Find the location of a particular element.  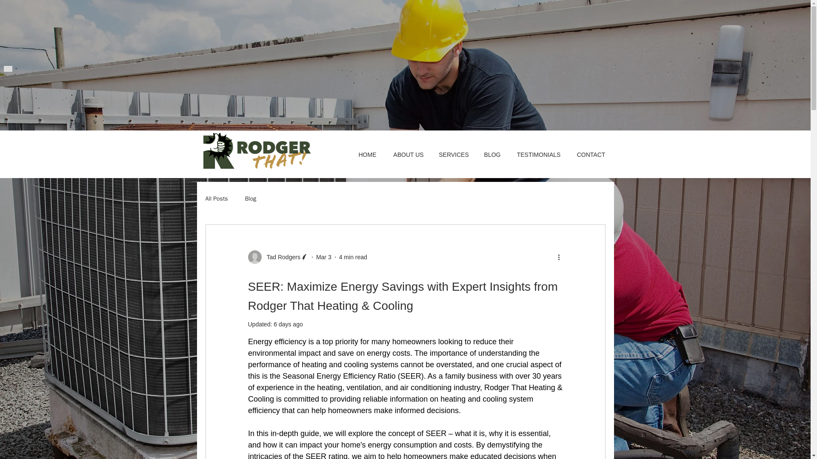

CONTACT is located at coordinates (591, 155).